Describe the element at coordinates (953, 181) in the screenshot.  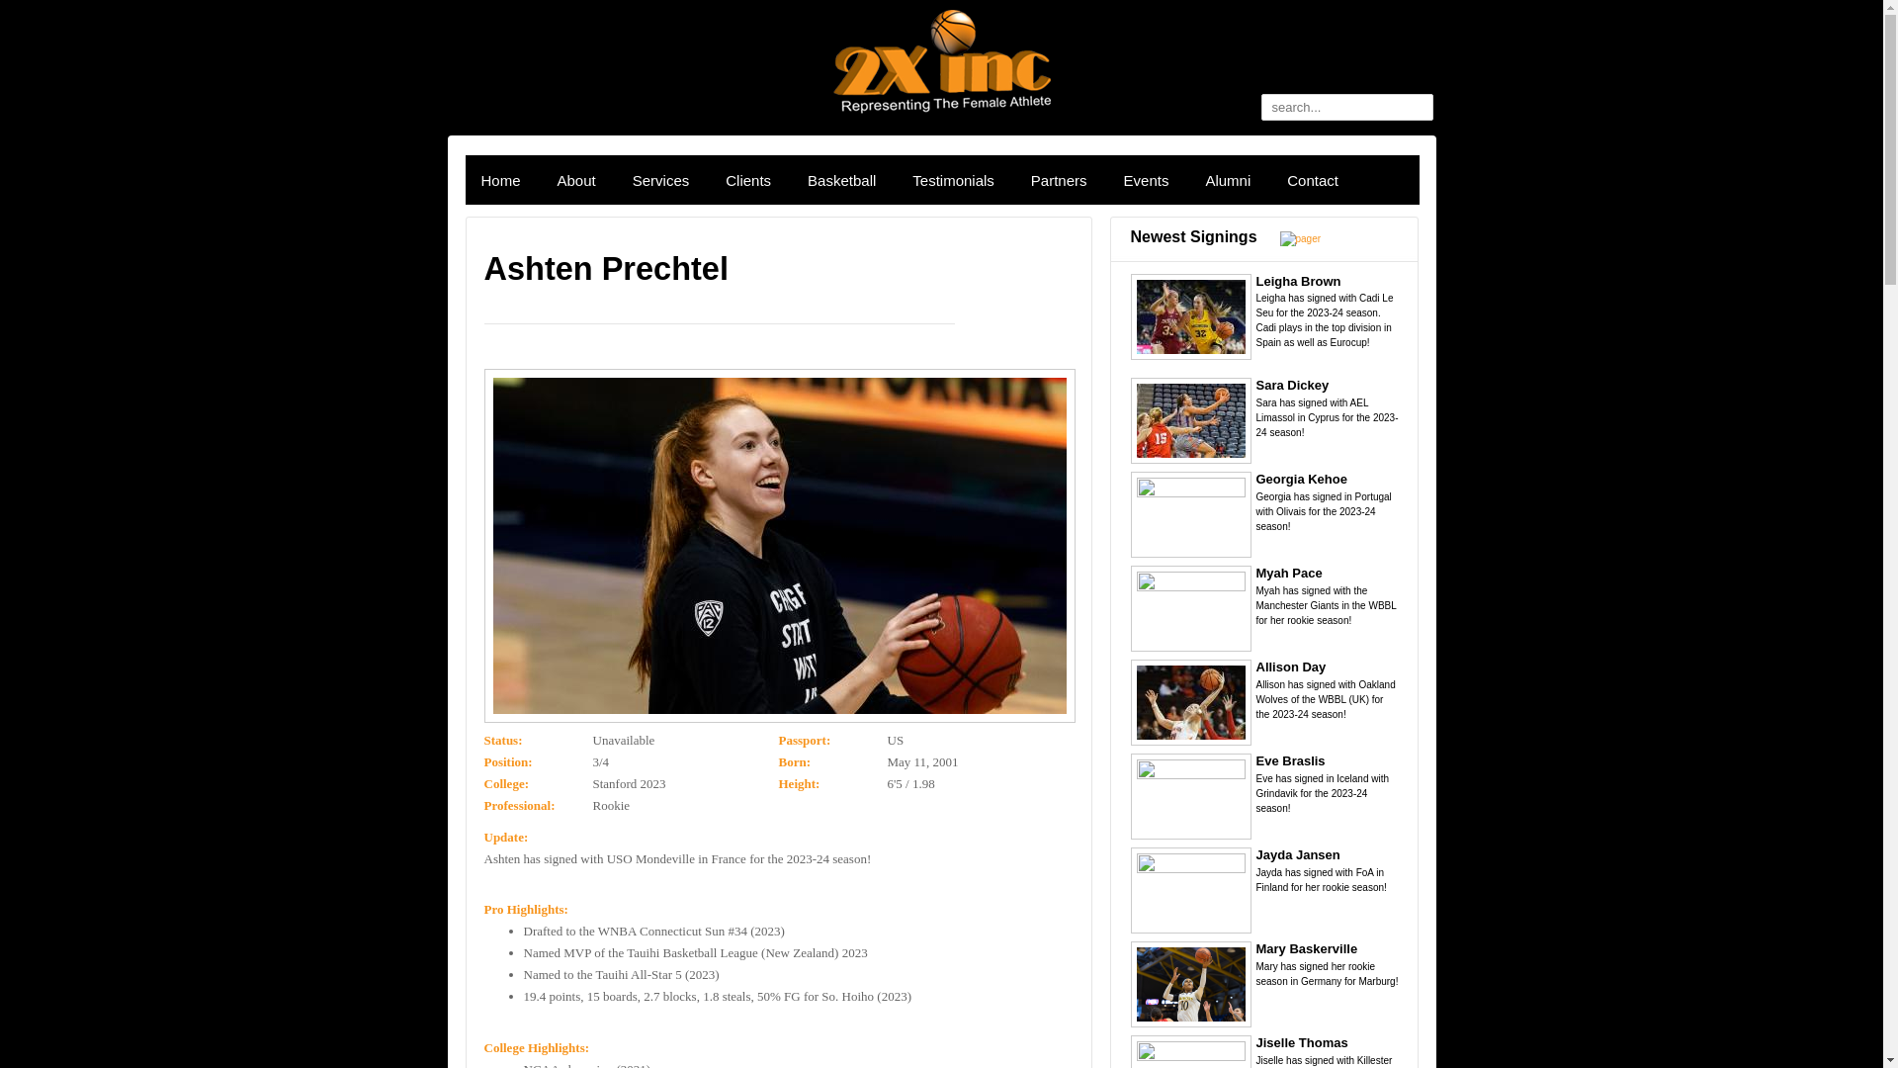
I see `Testimonials` at that location.